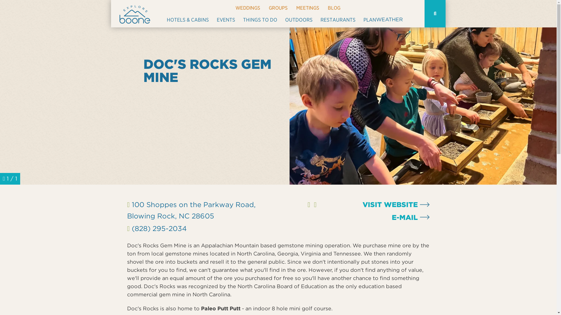 Image resolution: width=561 pixels, height=315 pixels. Describe the element at coordinates (260, 22) in the screenshot. I see `THINGS TO DO` at that location.